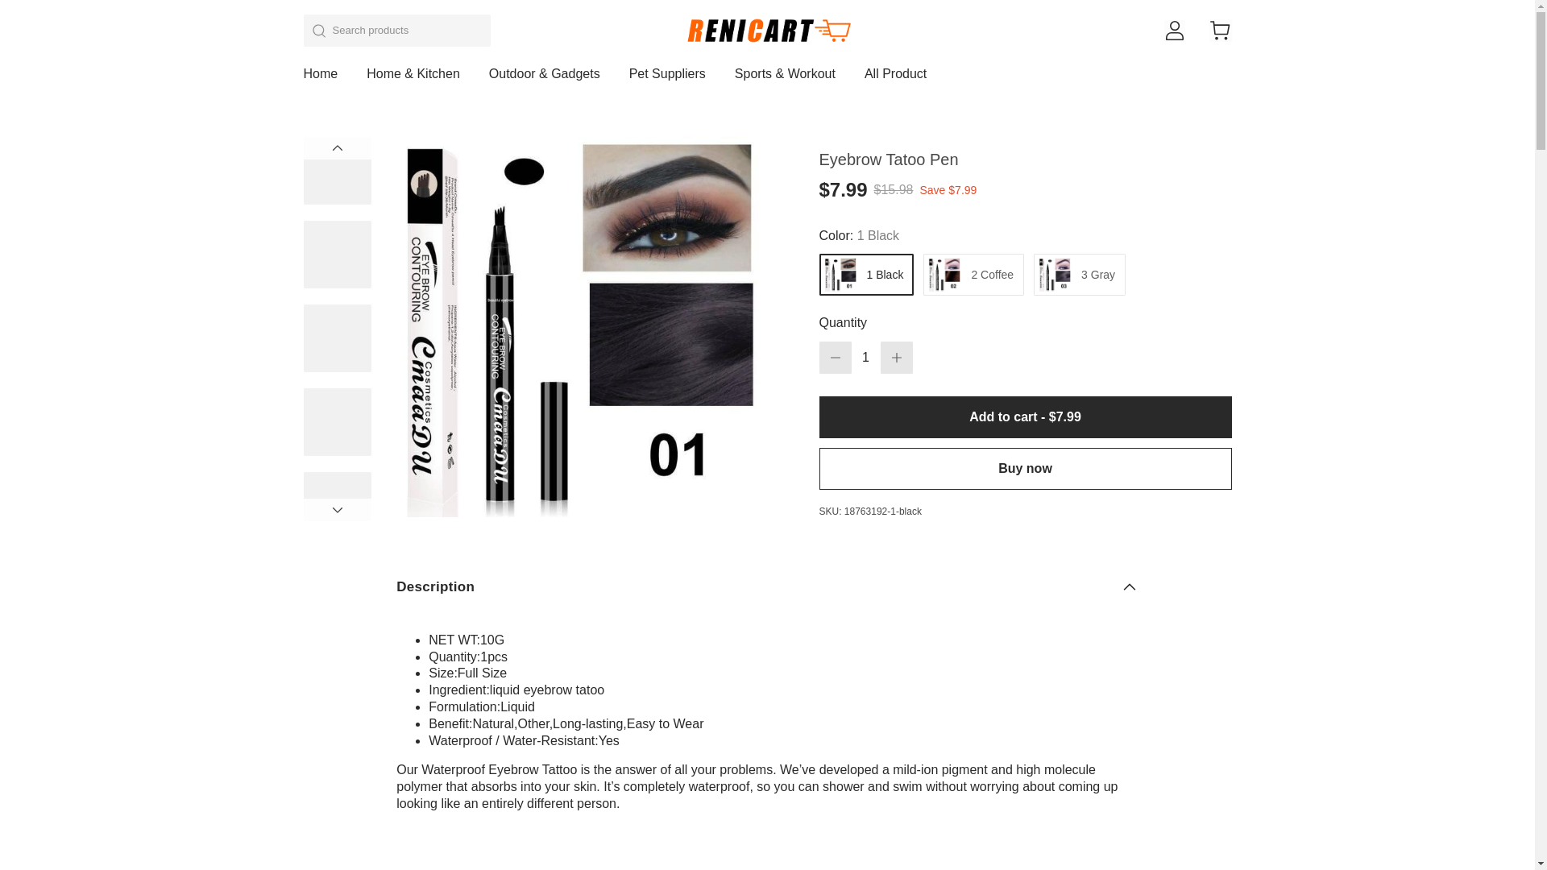 The width and height of the screenshot is (1547, 870). Describe the element at coordinates (865, 358) in the screenshot. I see `1` at that location.